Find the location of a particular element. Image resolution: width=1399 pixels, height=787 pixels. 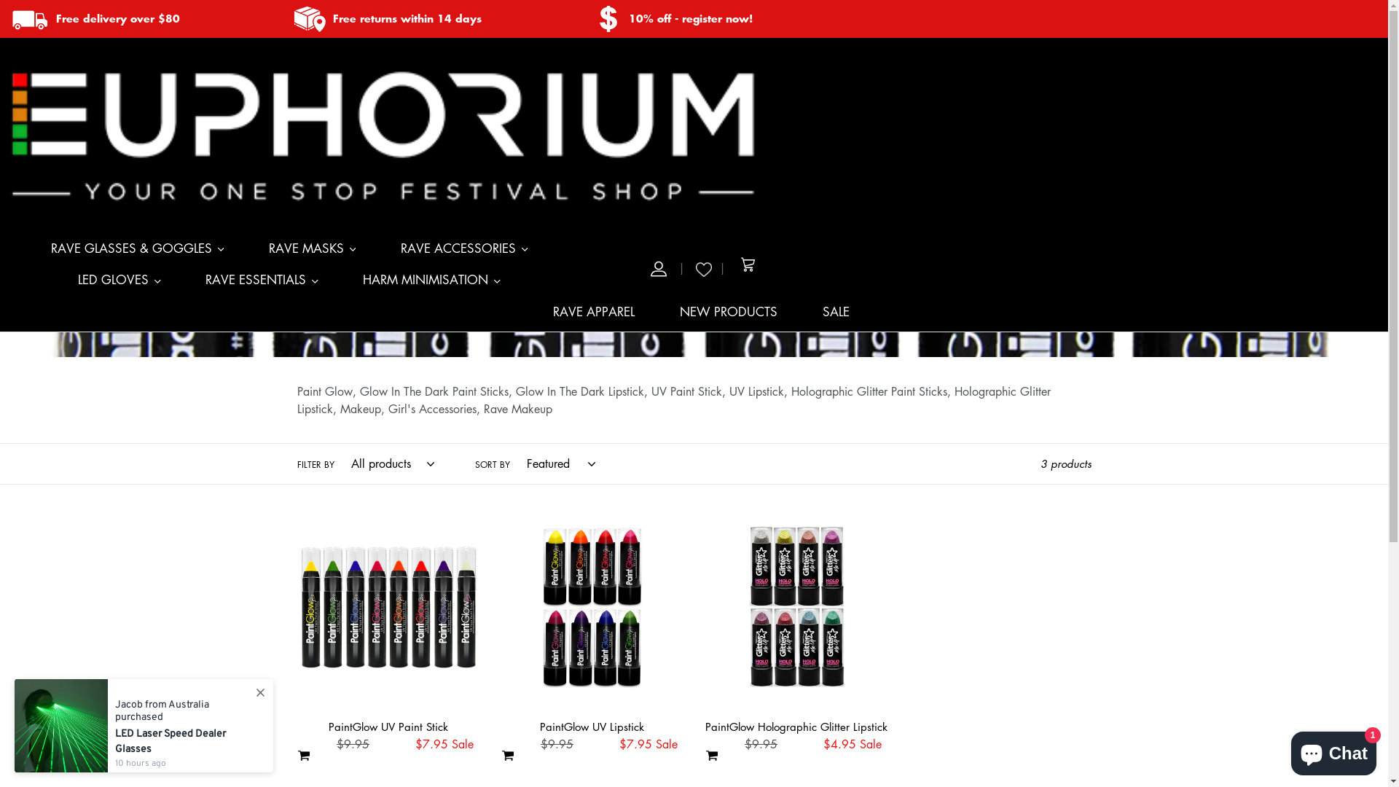

10% off - register now! is located at coordinates (691, 19).